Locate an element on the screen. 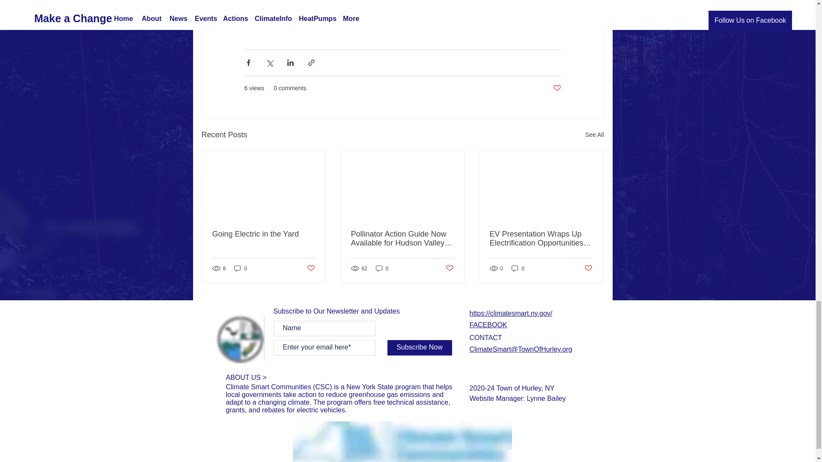 The height and width of the screenshot is (462, 822). Post not marked as liked is located at coordinates (311, 268).